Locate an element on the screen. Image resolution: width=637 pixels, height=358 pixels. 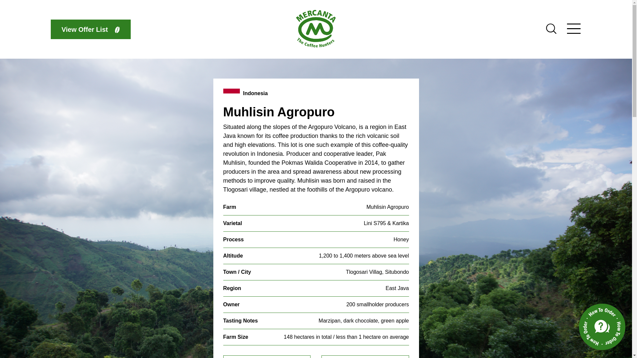
How To Order is located at coordinates (602, 327).